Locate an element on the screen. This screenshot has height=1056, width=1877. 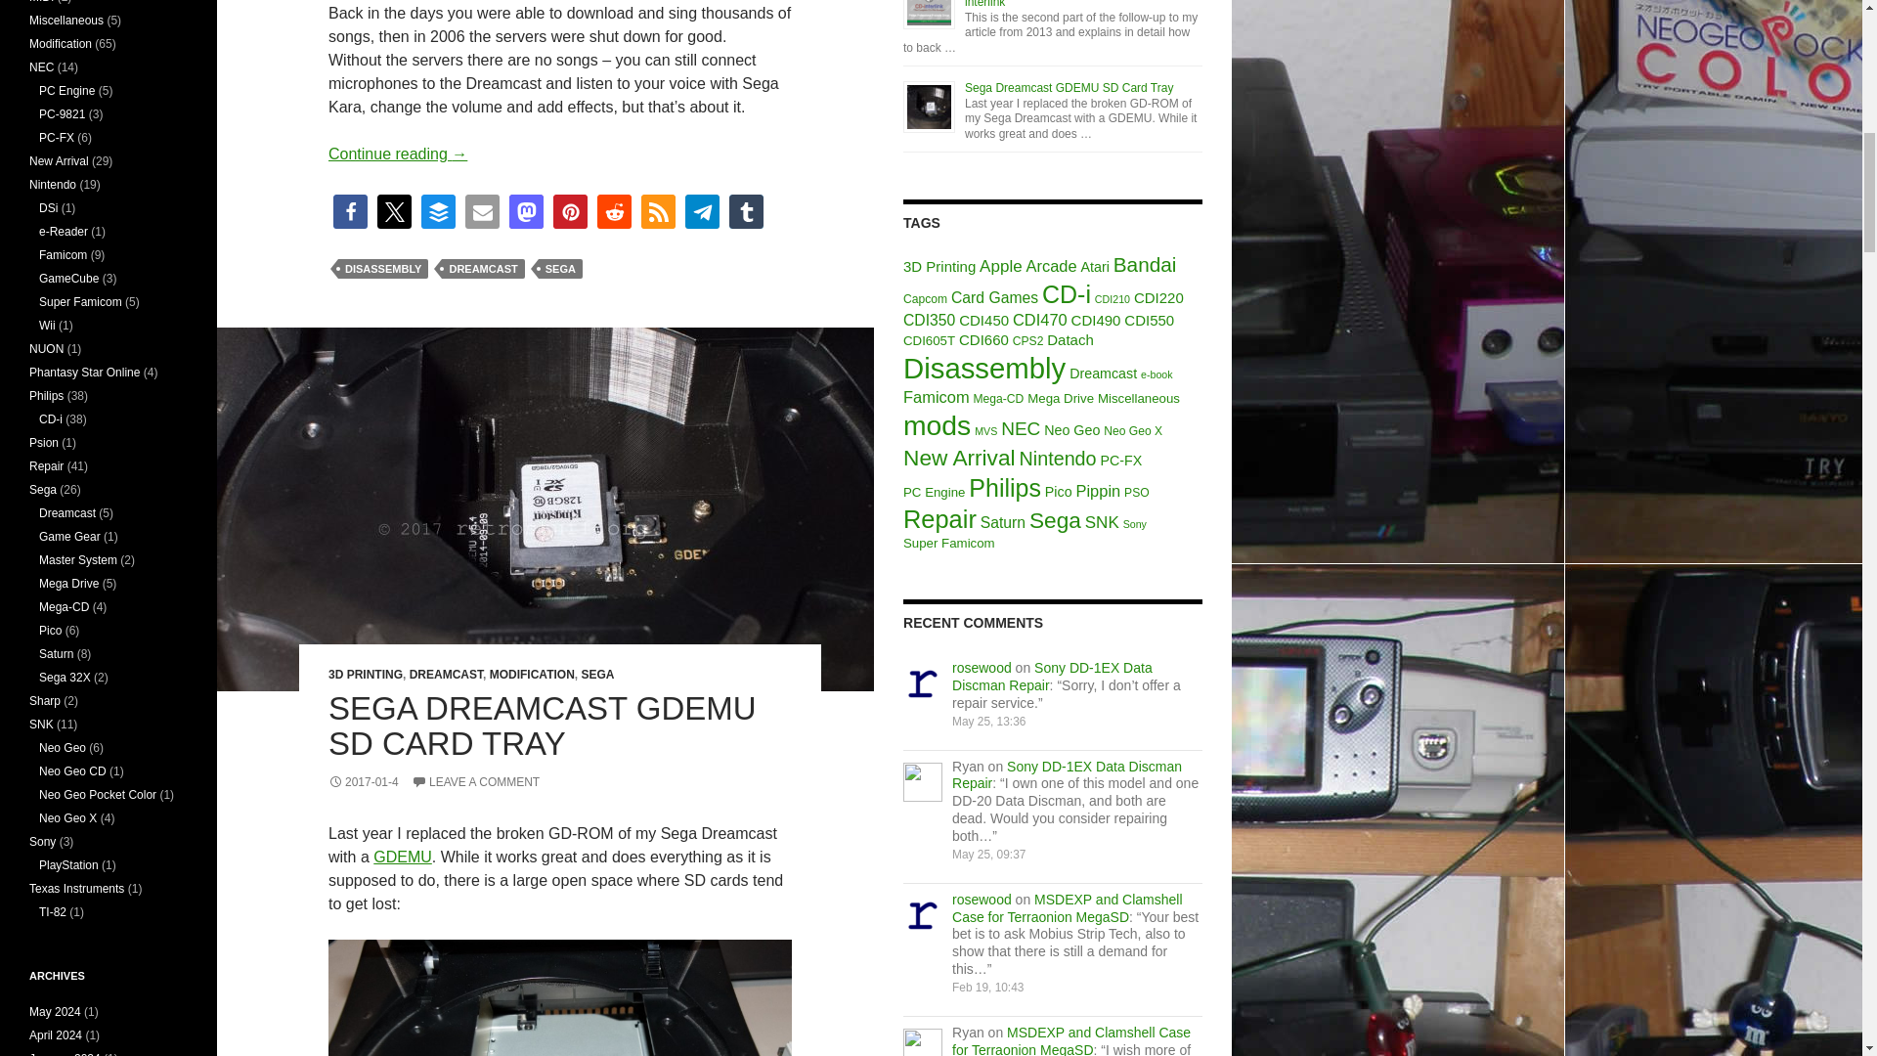
Send by email is located at coordinates (482, 211).